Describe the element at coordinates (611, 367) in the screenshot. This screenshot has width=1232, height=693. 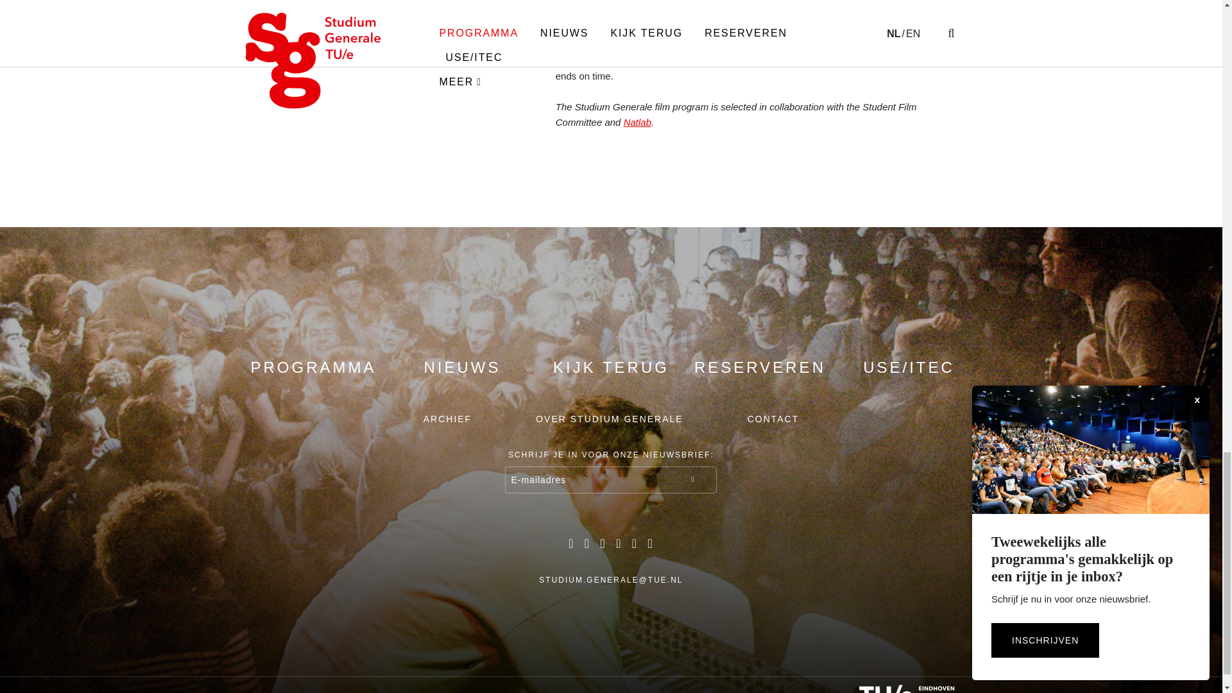
I see `KIJK TERUG` at that location.